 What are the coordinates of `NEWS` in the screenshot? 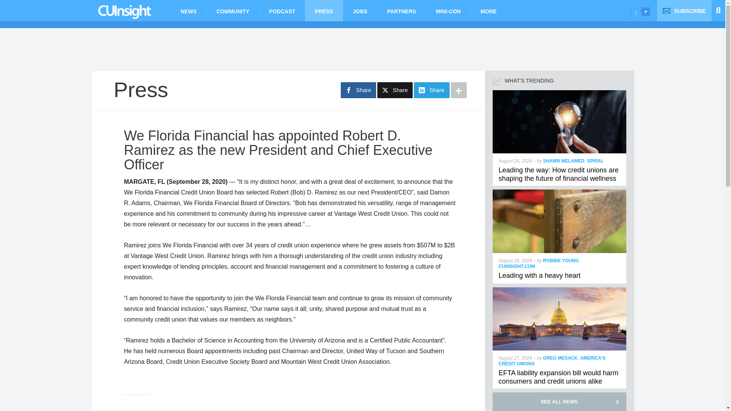 It's located at (188, 11).